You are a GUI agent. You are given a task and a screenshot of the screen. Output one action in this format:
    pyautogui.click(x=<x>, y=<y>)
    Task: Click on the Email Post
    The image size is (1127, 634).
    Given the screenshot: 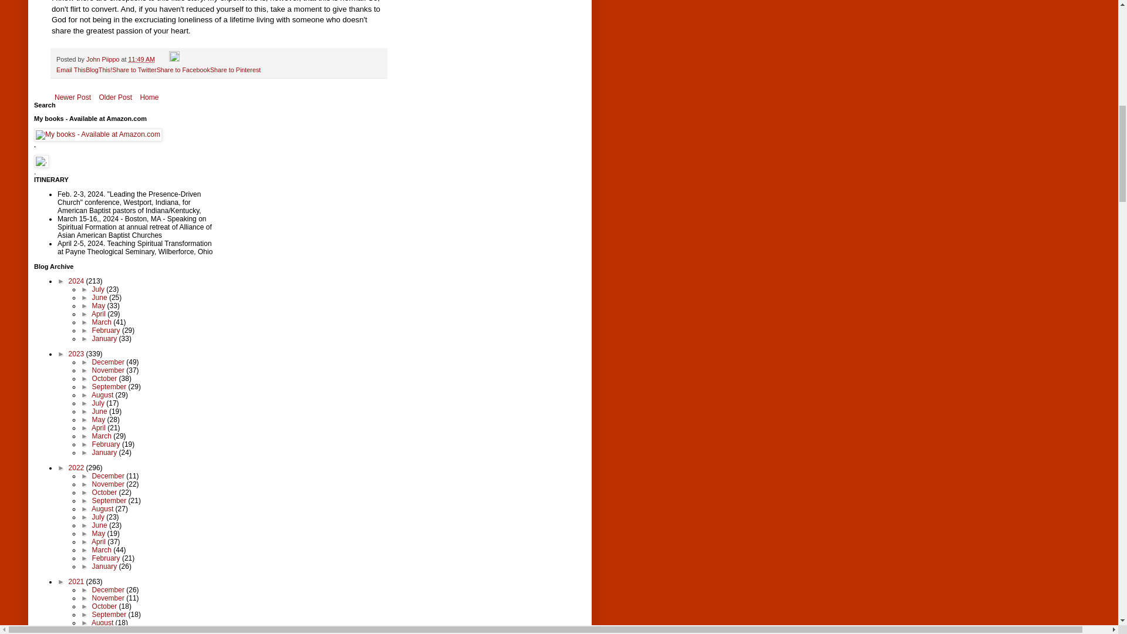 What is the action you would take?
    pyautogui.click(x=163, y=59)
    